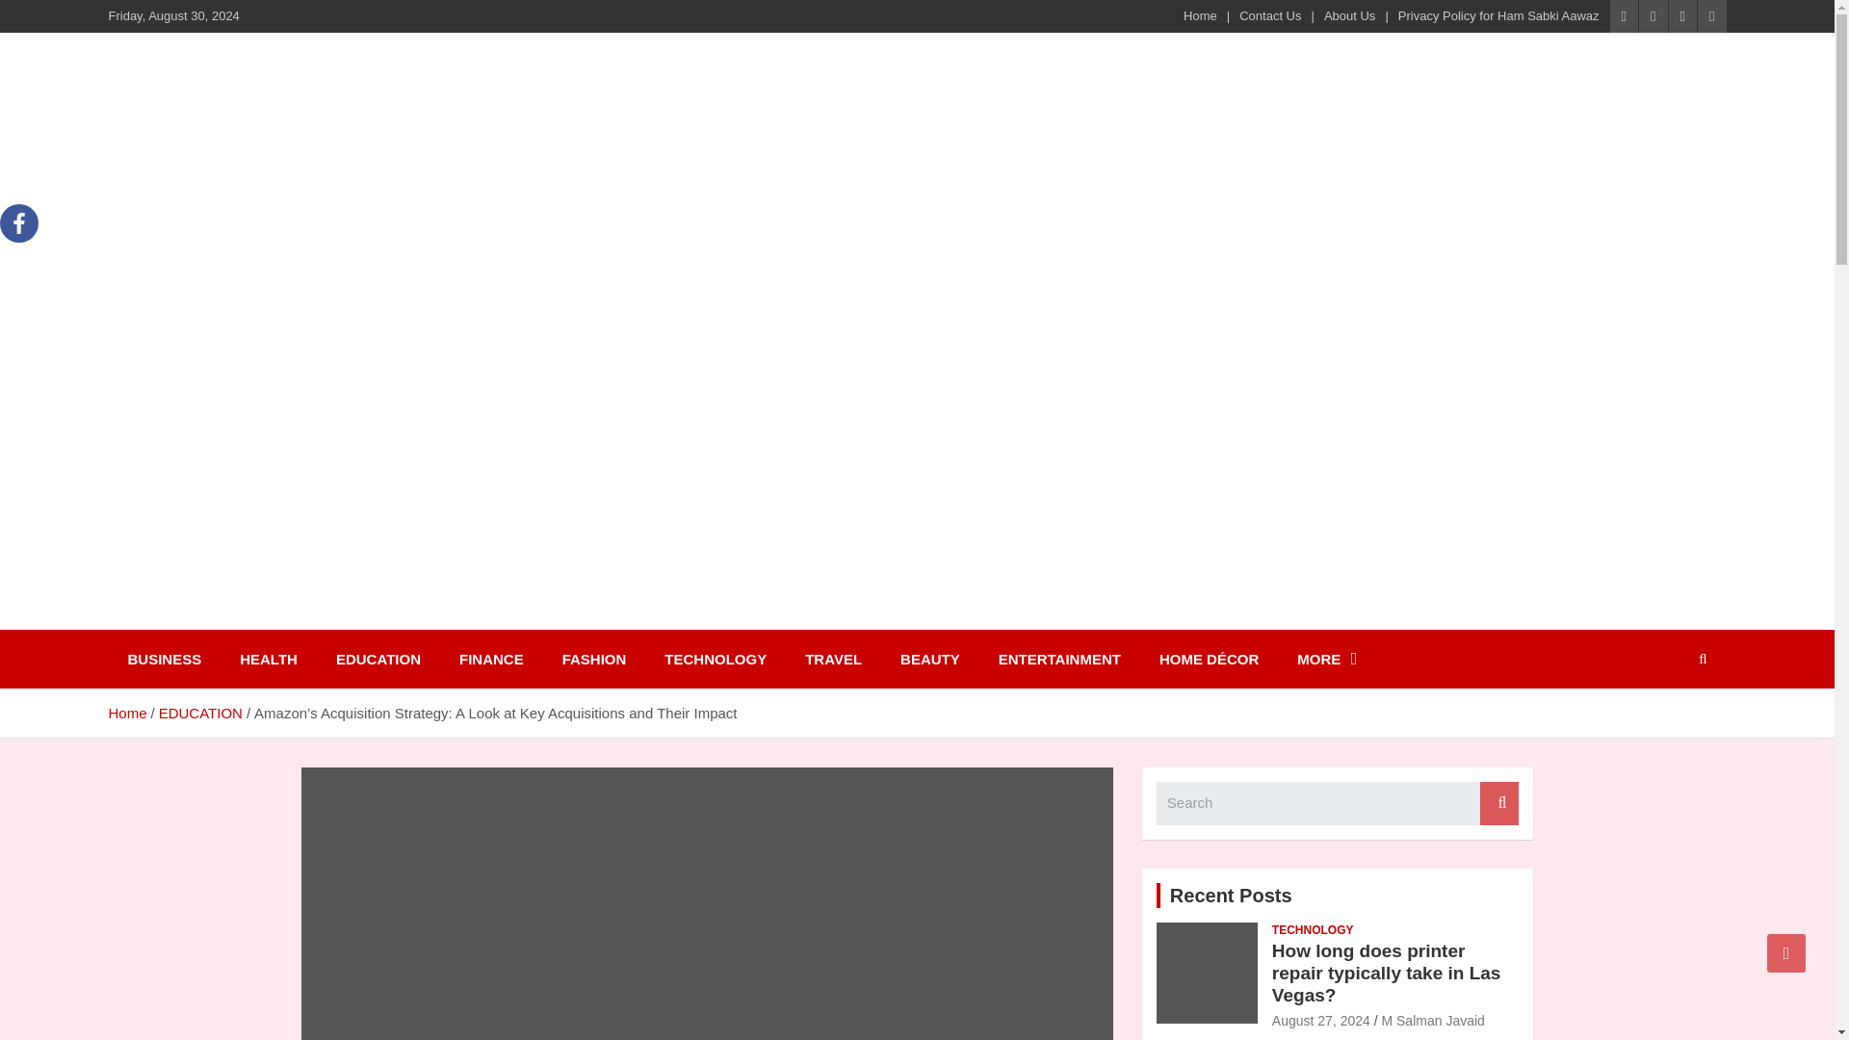 Image resolution: width=1849 pixels, height=1040 pixels. Describe the element at coordinates (268, 659) in the screenshot. I see `HEALTH` at that location.